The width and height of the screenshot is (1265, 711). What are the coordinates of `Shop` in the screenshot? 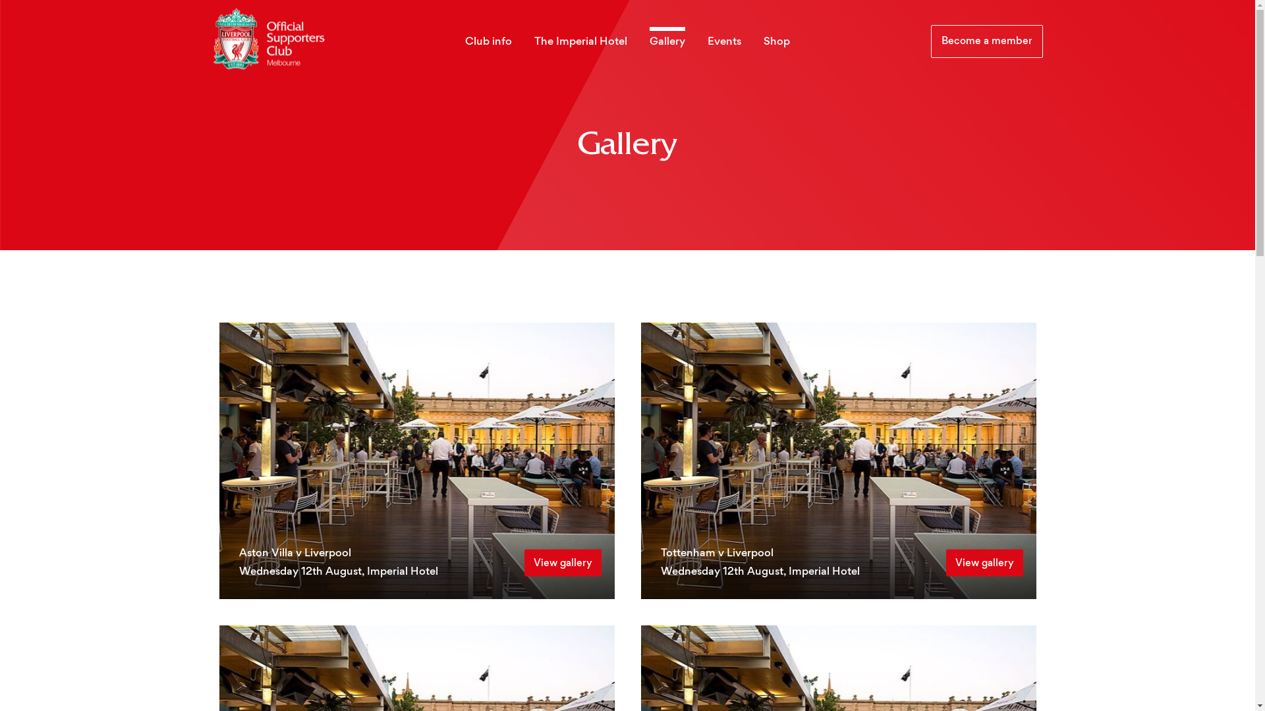 It's located at (777, 42).